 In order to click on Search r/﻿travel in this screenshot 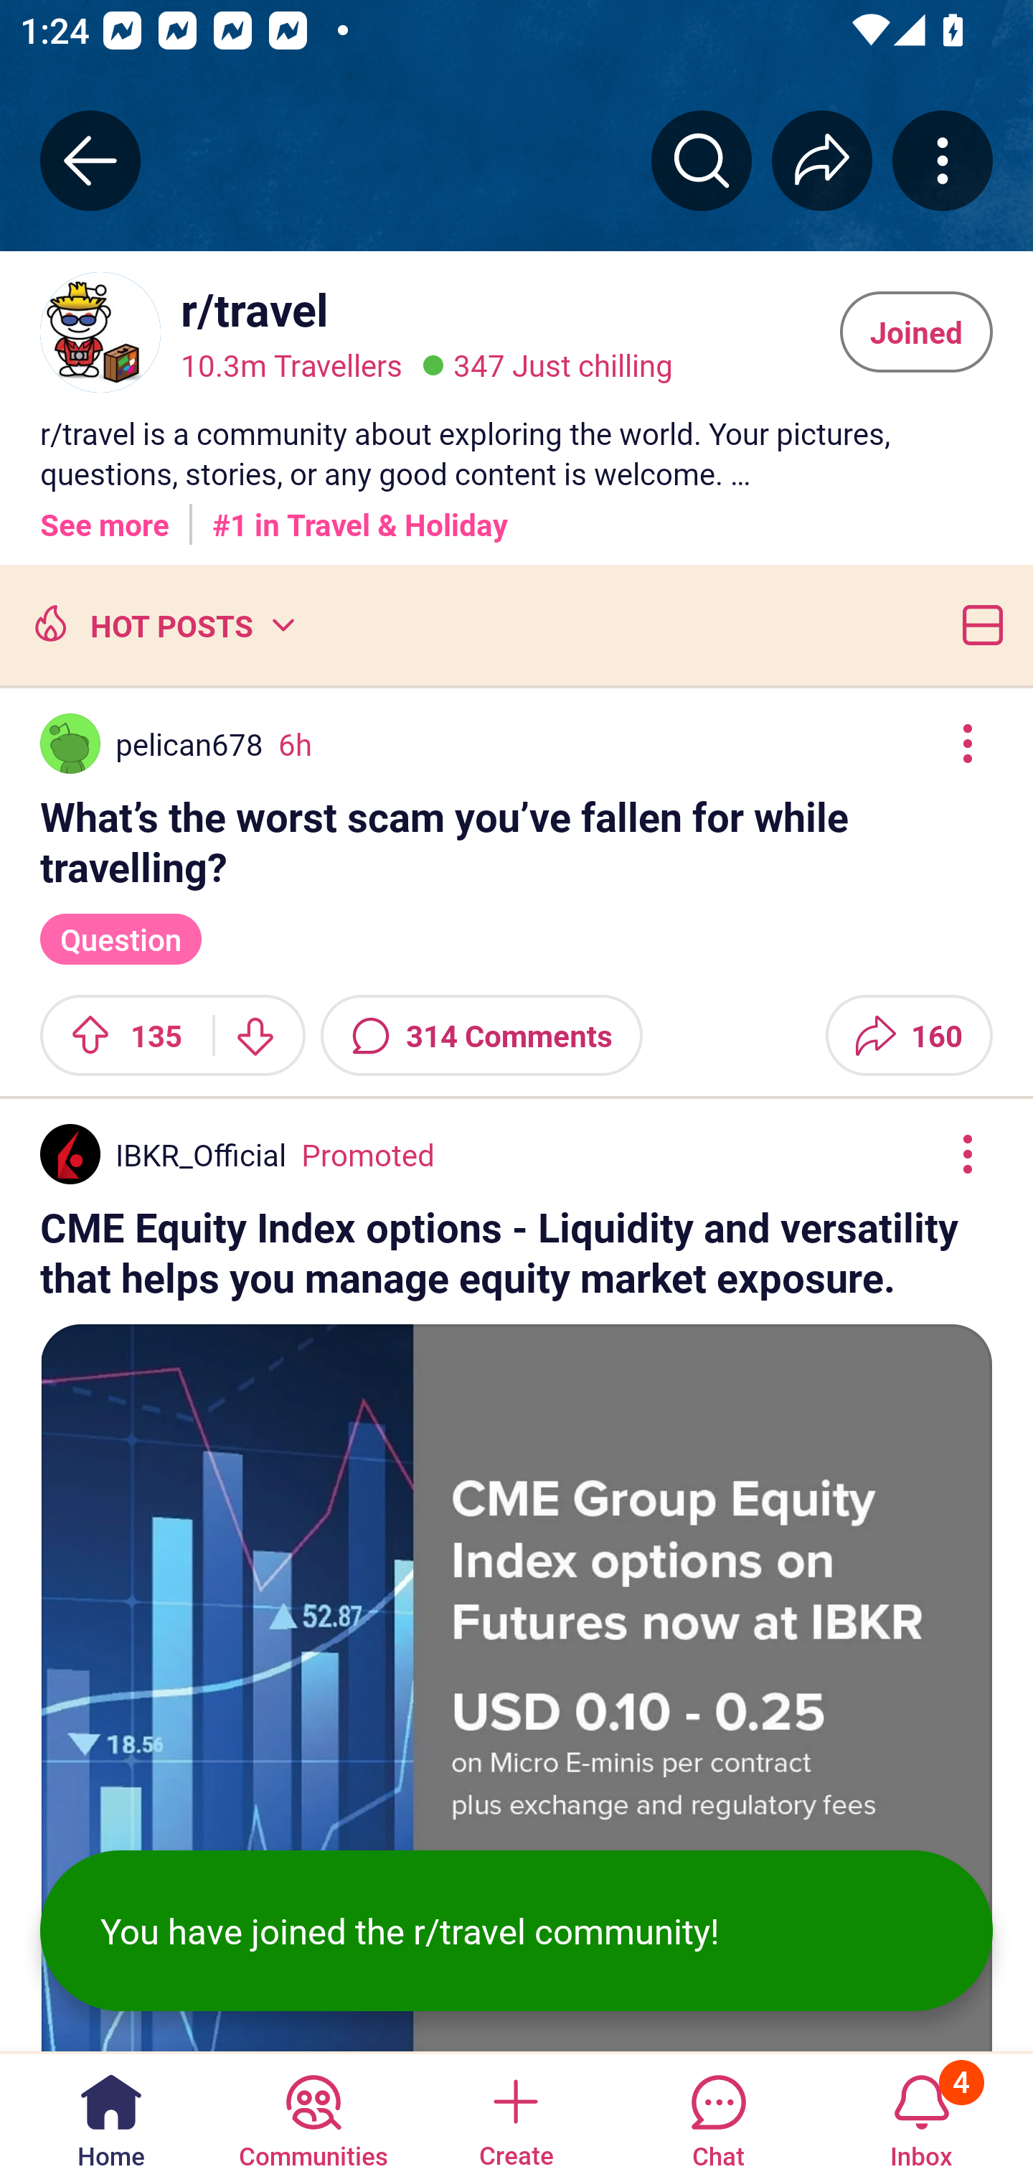, I will do `click(702, 160)`.